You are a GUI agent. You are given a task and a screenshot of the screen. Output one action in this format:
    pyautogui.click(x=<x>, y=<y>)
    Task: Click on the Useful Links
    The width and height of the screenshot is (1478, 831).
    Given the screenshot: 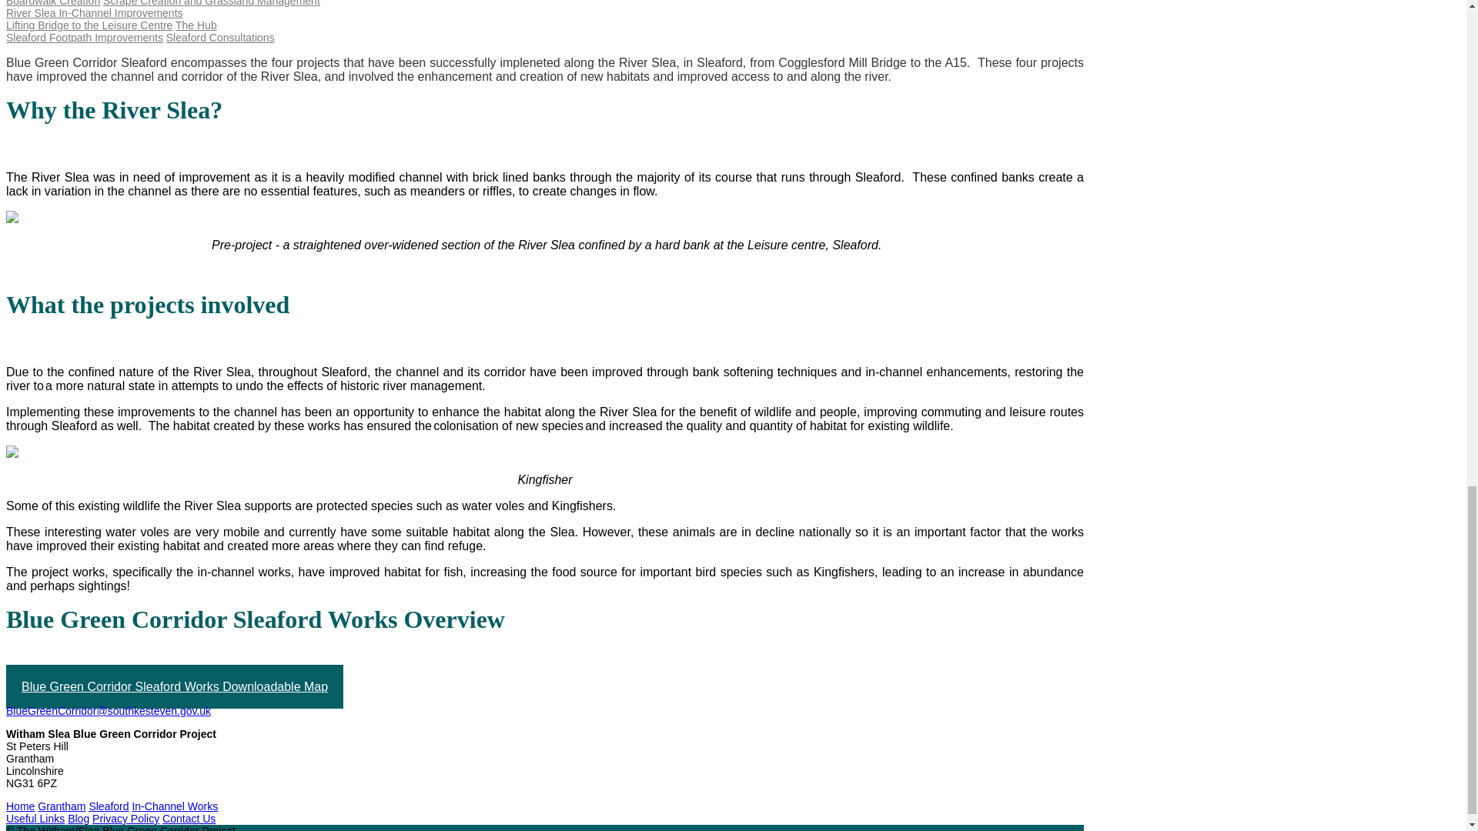 What is the action you would take?
    pyautogui.click(x=35, y=819)
    